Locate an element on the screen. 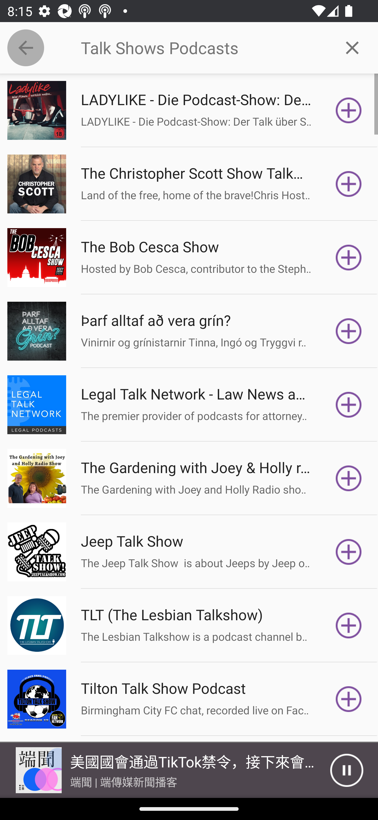  Subscribe is located at coordinates (349, 331).